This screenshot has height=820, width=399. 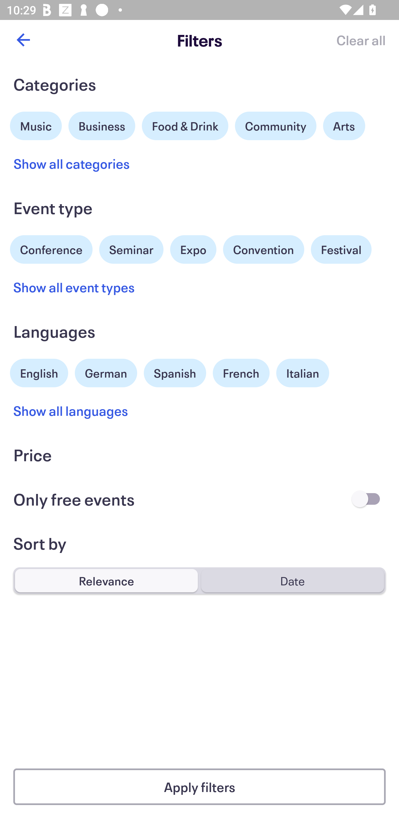 What do you see at coordinates (74, 287) in the screenshot?
I see `Show all event types` at bounding box center [74, 287].